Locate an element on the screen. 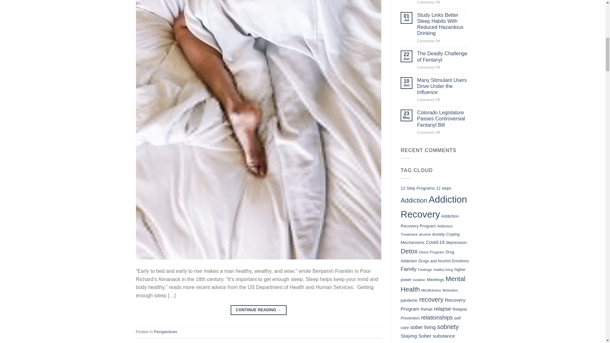  The Deadly Challenge of Fentanyl is located at coordinates (444, 56).